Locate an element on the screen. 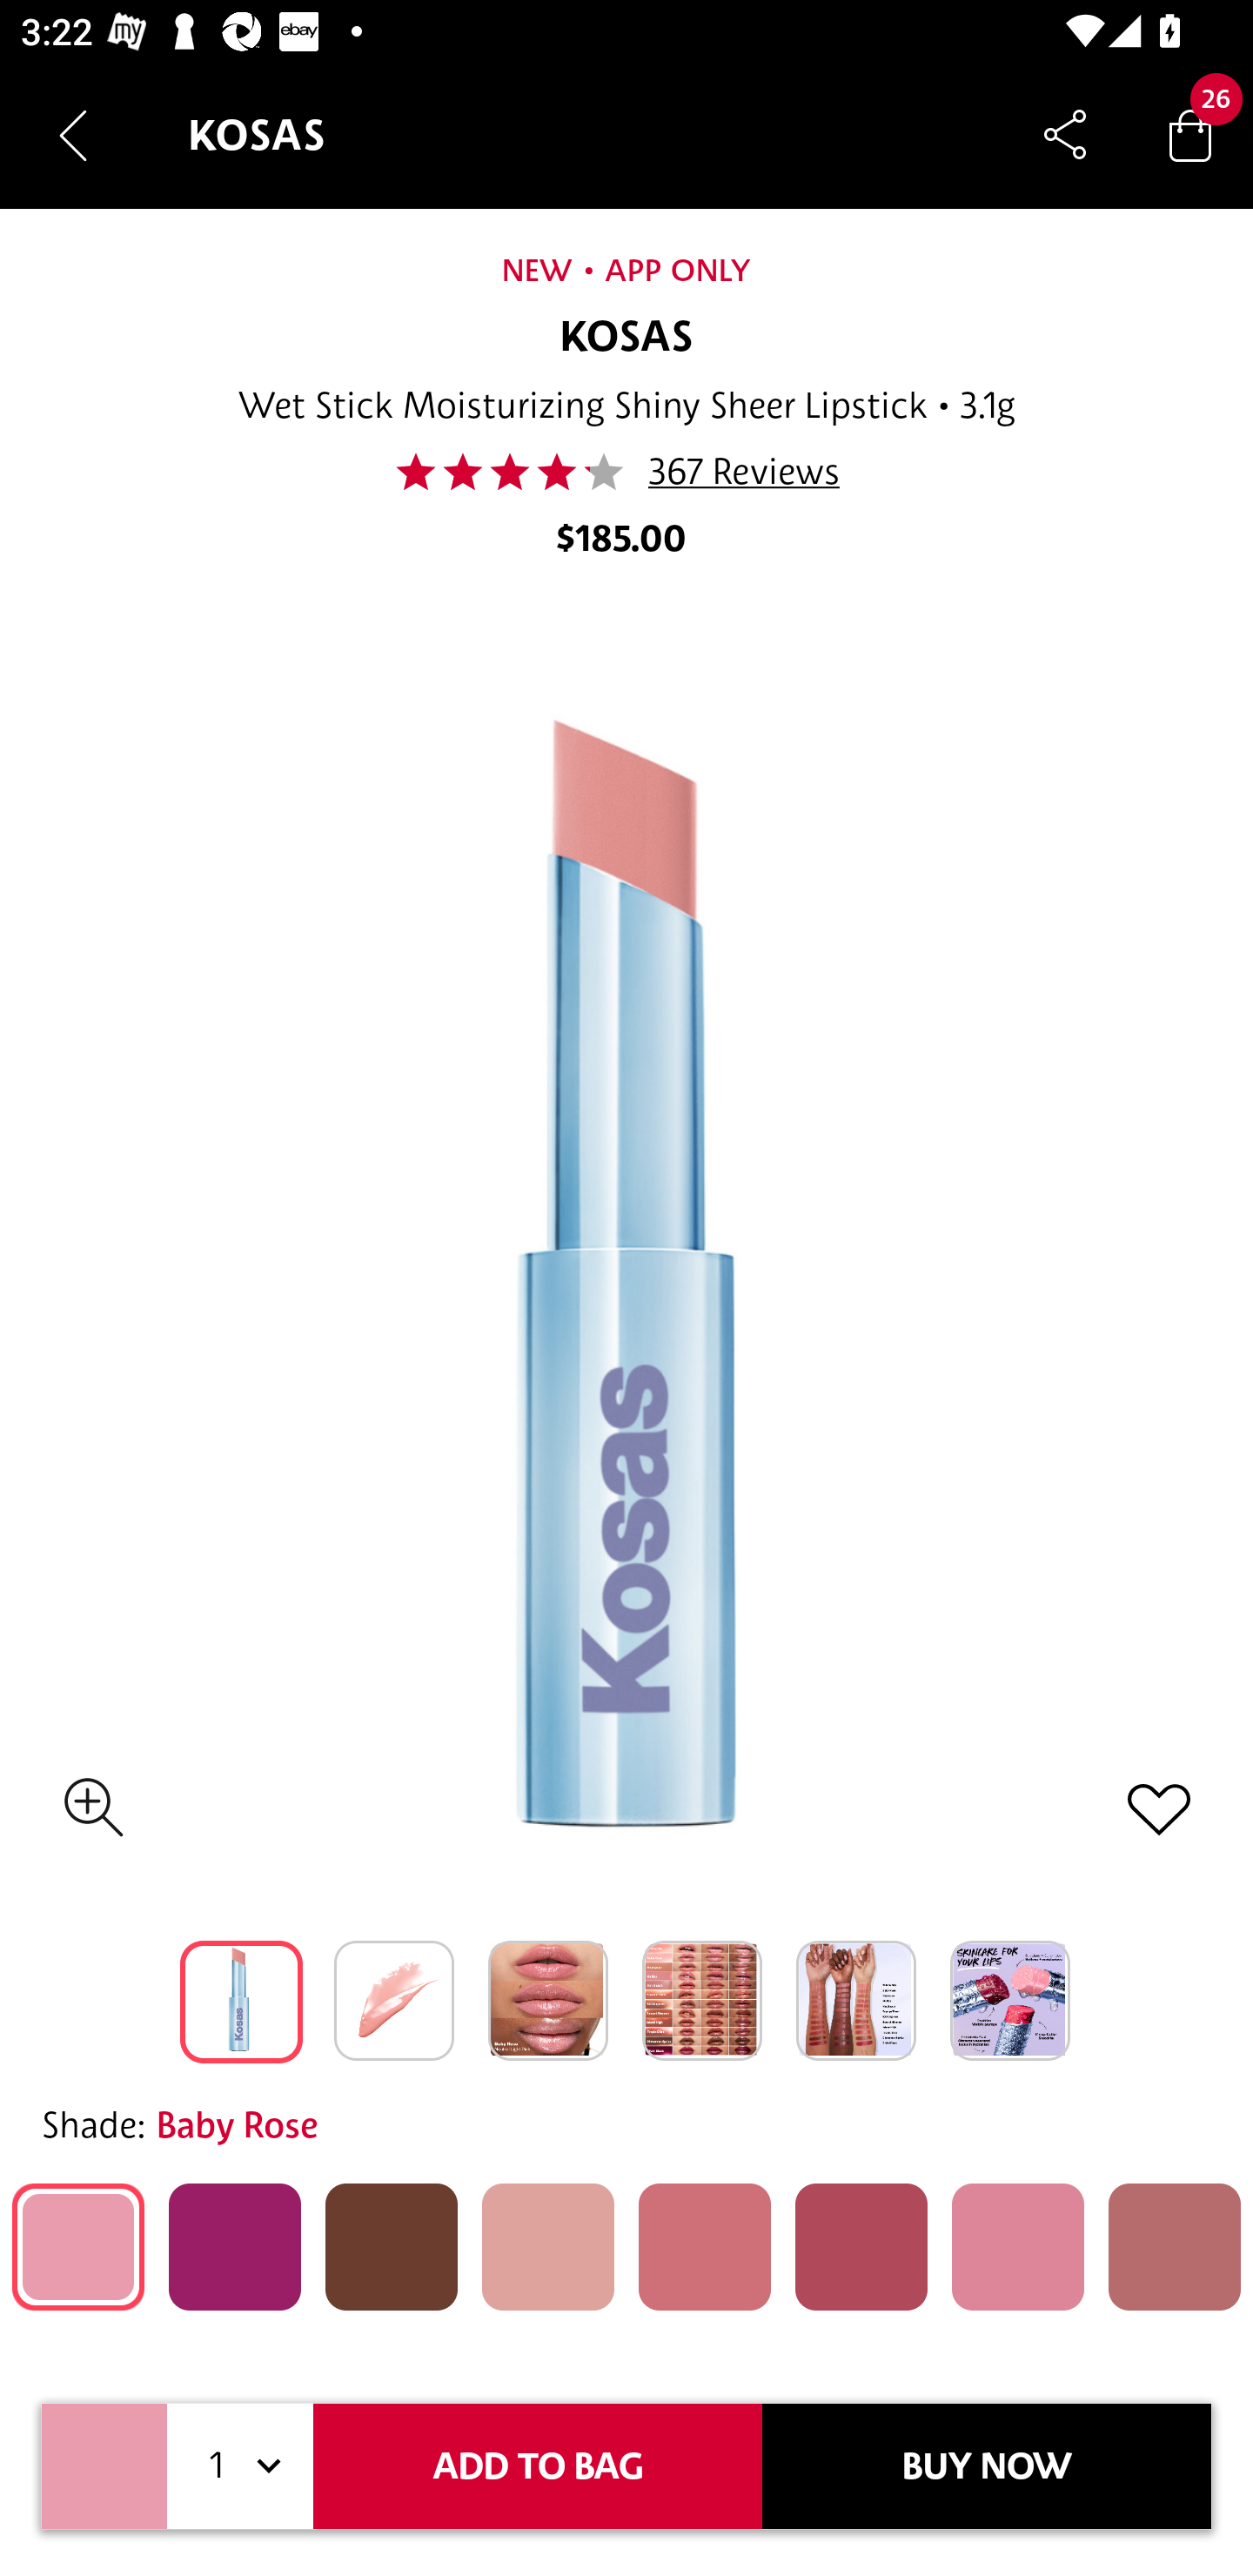 This screenshot has height=2576, width=1253. BUY NOW is located at coordinates (987, 2466).